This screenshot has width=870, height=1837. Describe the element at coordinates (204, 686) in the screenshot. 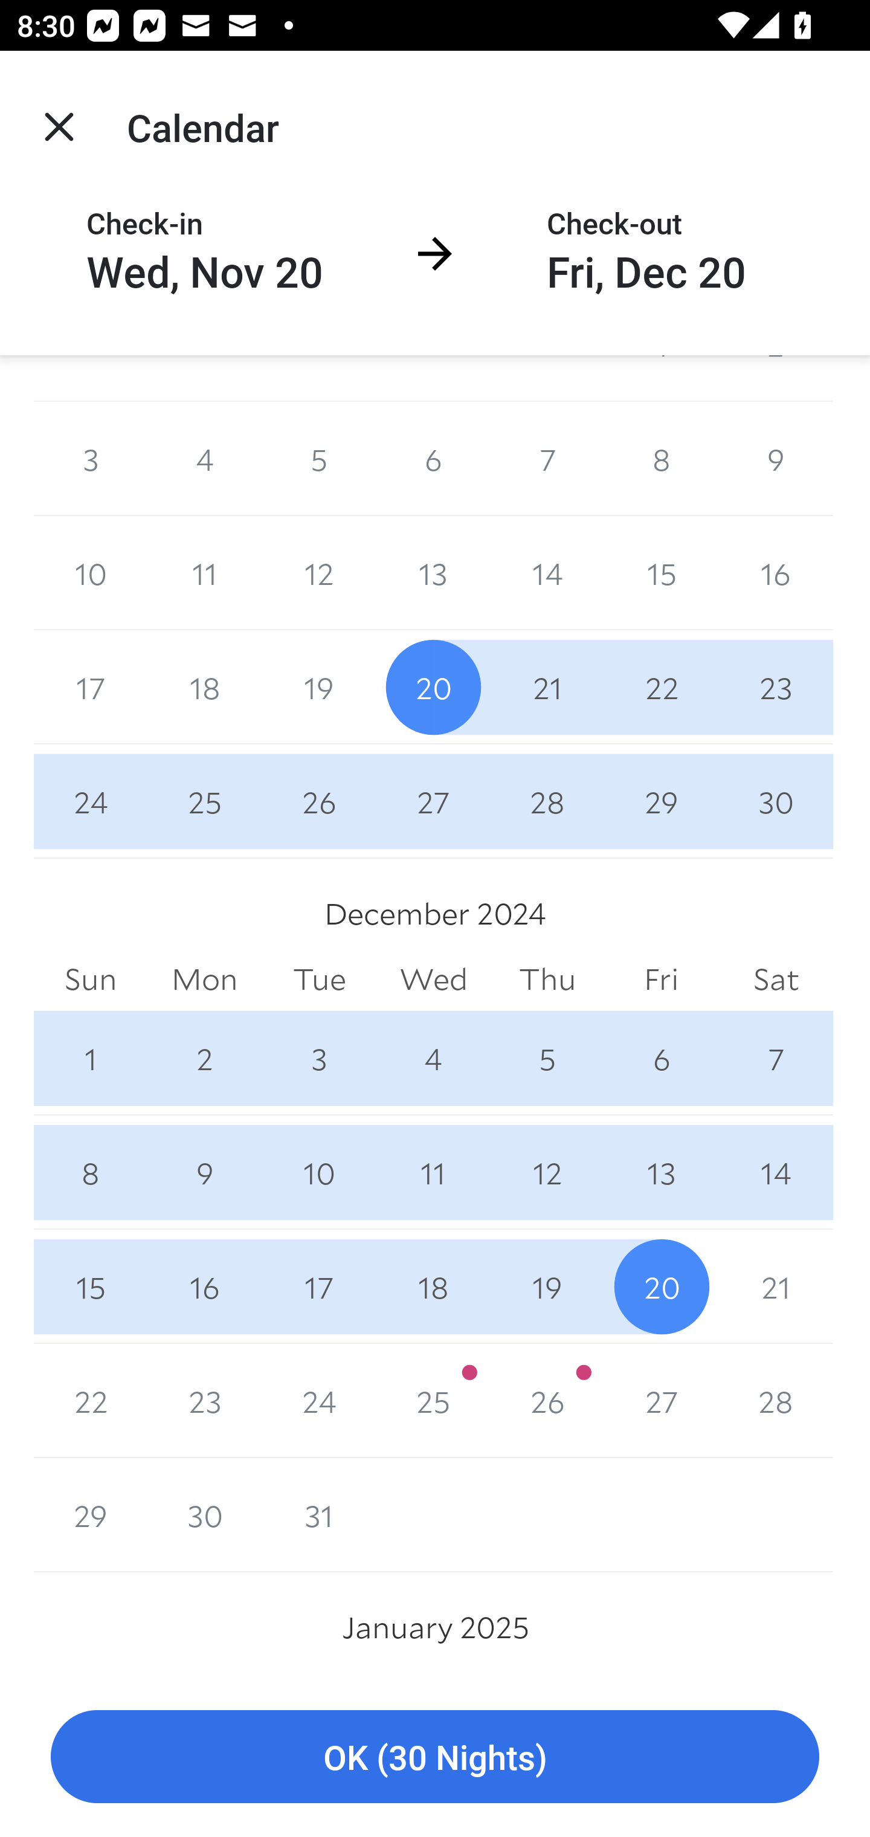

I see `18 18 November 2024` at that location.